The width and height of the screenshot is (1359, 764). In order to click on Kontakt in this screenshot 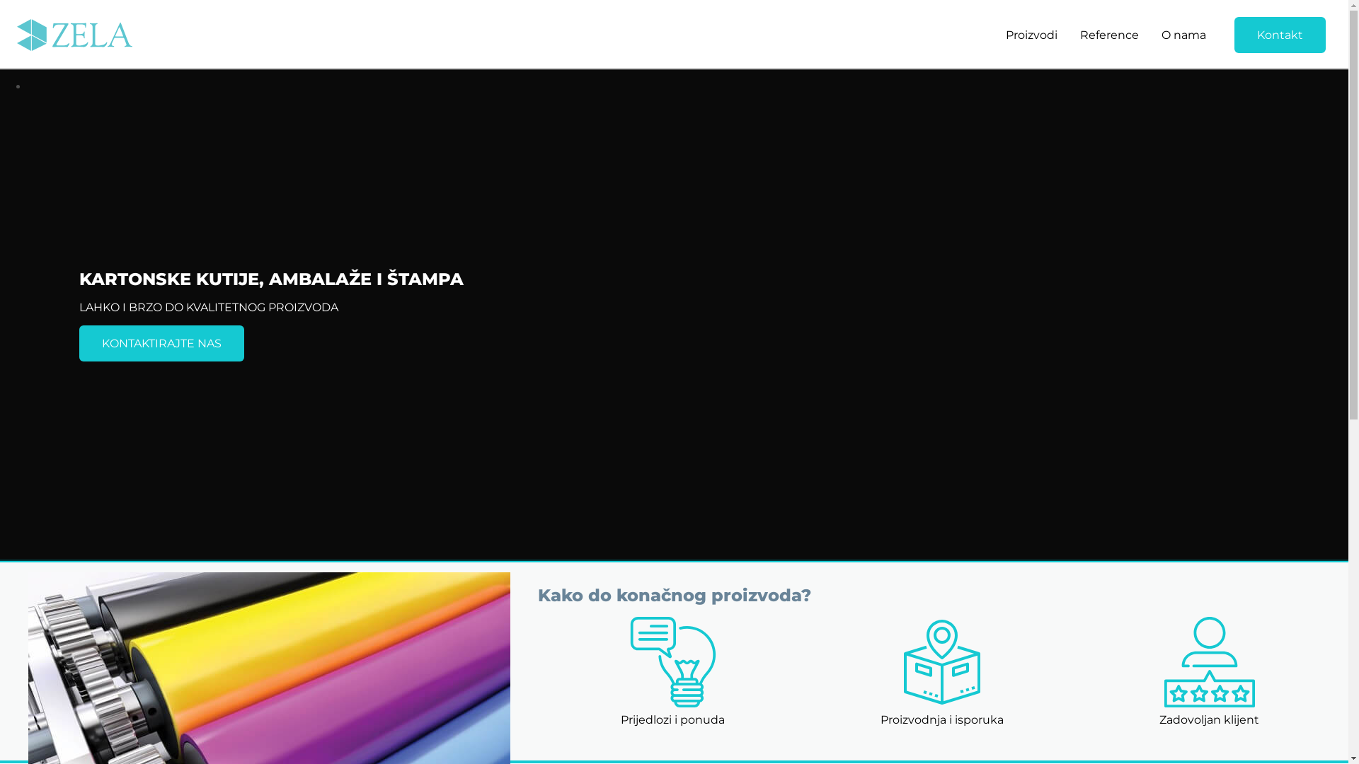, I will do `click(1280, 35)`.